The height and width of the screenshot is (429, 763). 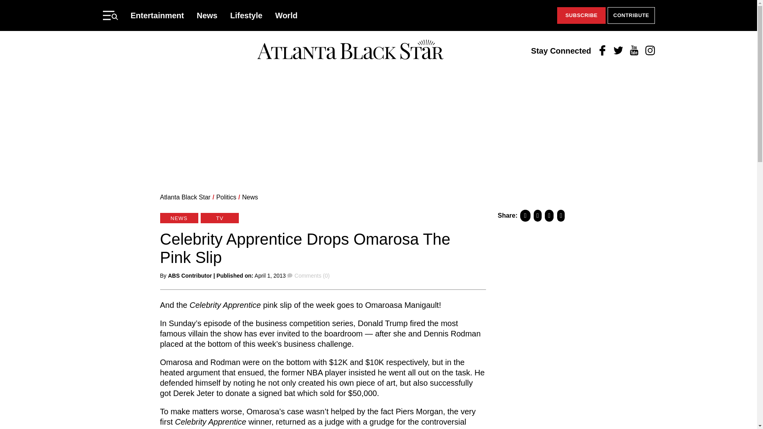 What do you see at coordinates (631, 15) in the screenshot?
I see `CONTRIBUTE` at bounding box center [631, 15].